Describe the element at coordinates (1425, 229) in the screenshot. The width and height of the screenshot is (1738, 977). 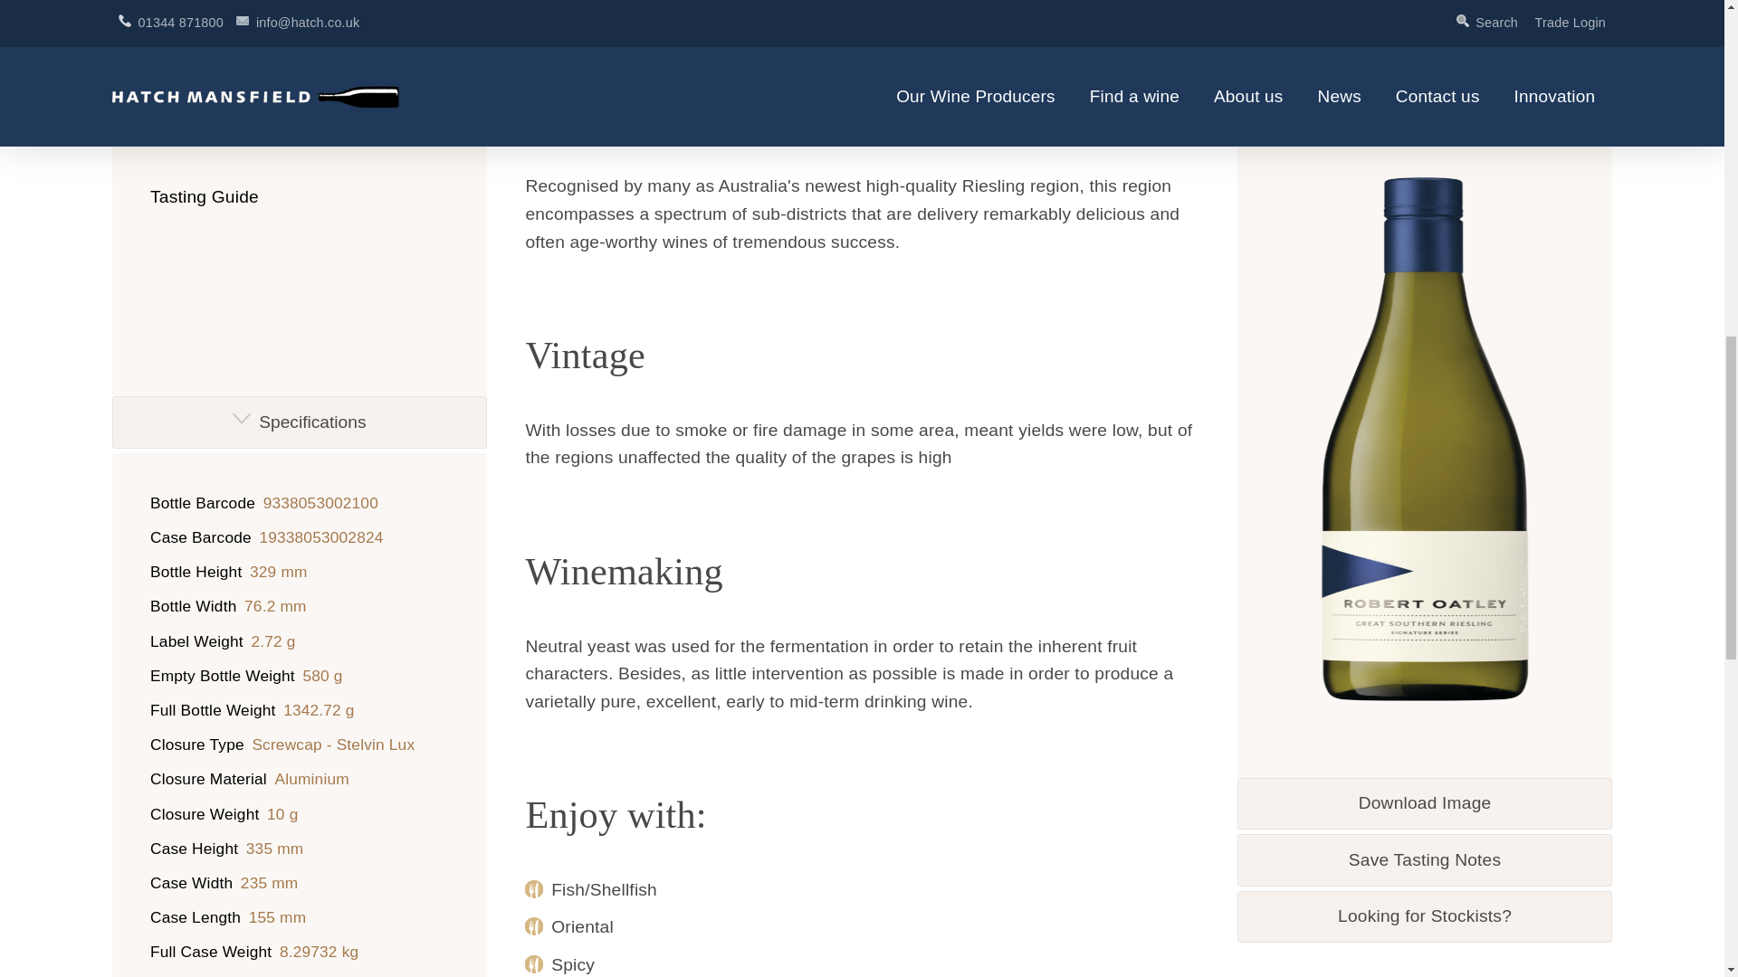
I see `Save Tasting Notes` at that location.